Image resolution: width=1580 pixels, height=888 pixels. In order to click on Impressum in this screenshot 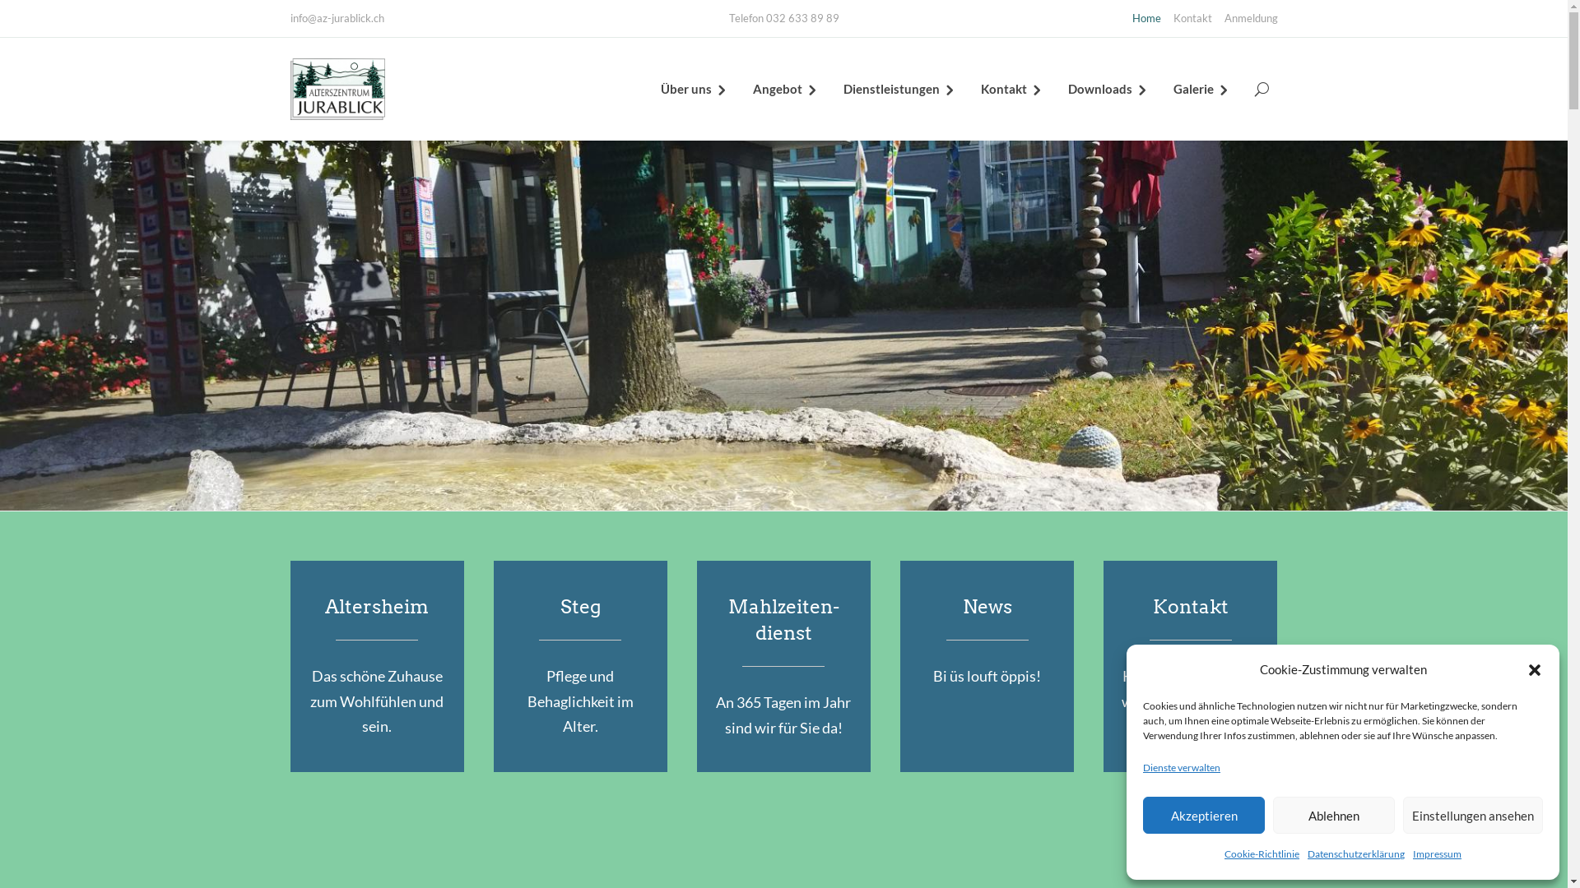, I will do `click(1437, 855)`.